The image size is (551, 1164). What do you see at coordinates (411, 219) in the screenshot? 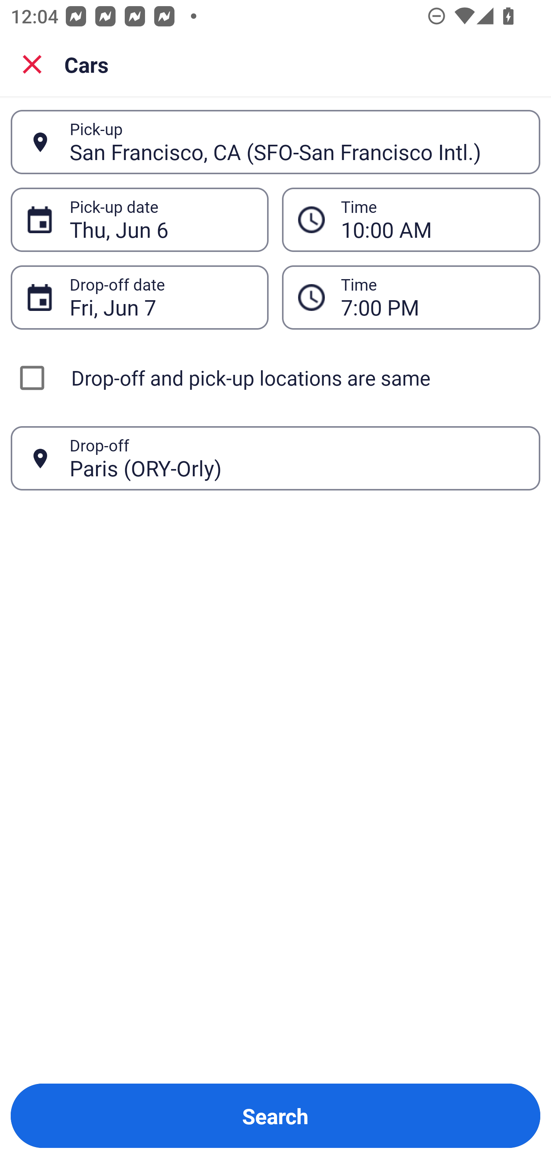
I see `10:00 AM` at bounding box center [411, 219].